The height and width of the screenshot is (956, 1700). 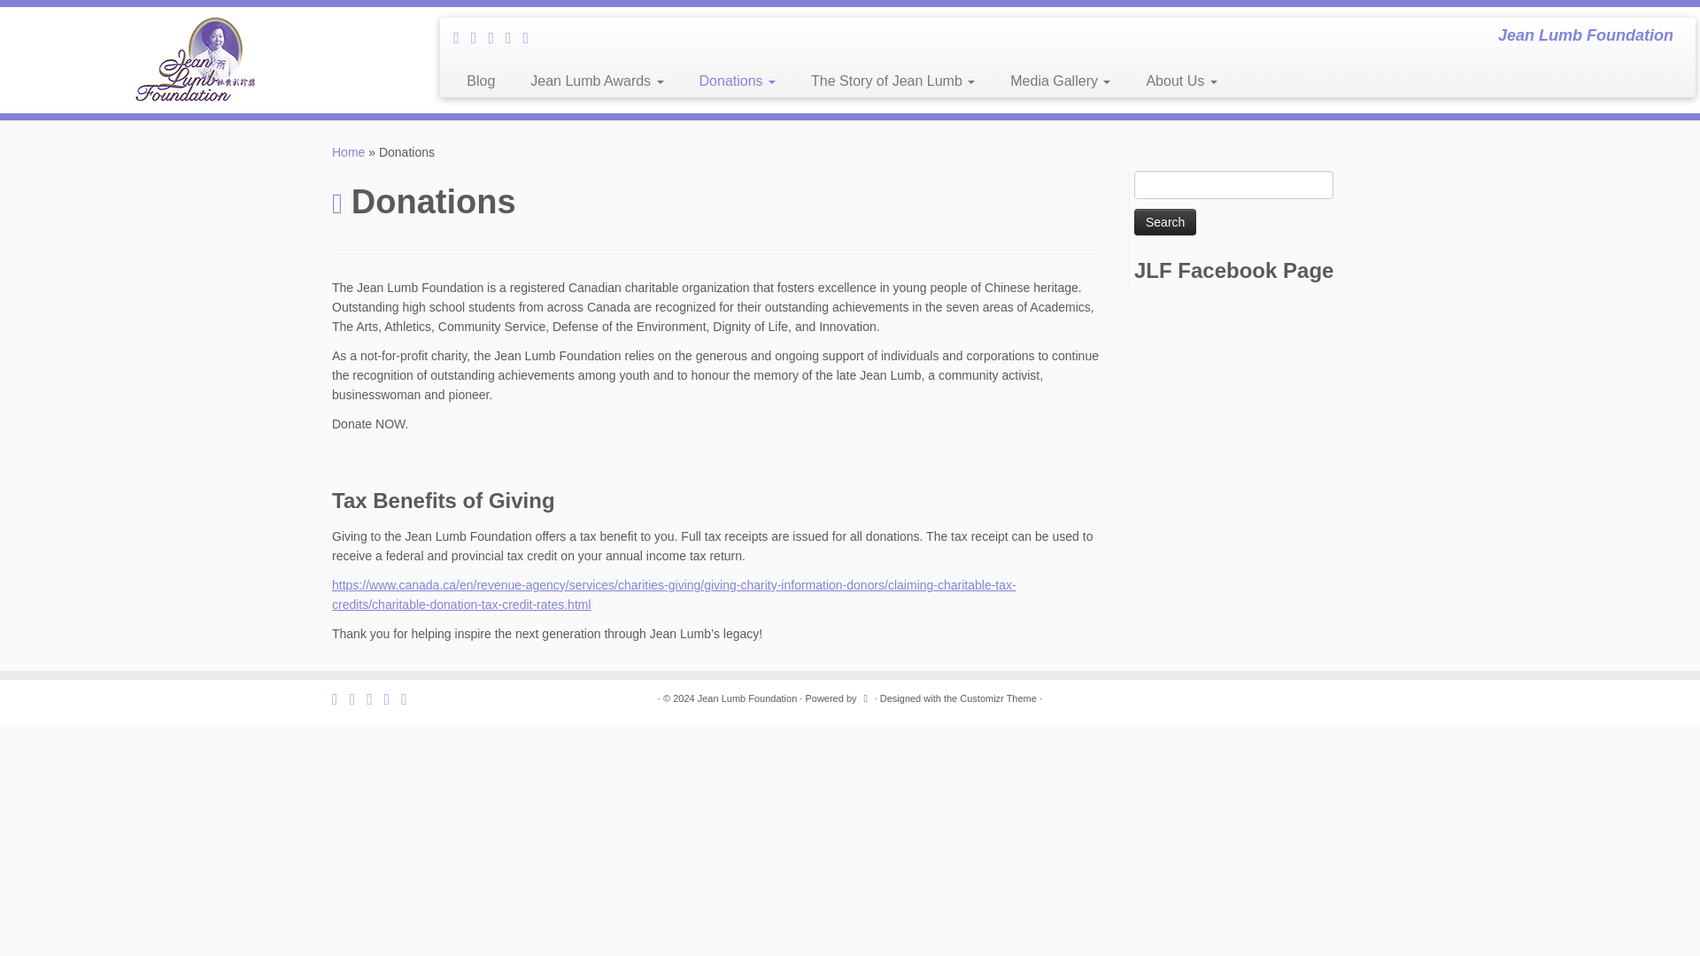 What do you see at coordinates (1061, 81) in the screenshot?
I see `Media Gallery` at bounding box center [1061, 81].